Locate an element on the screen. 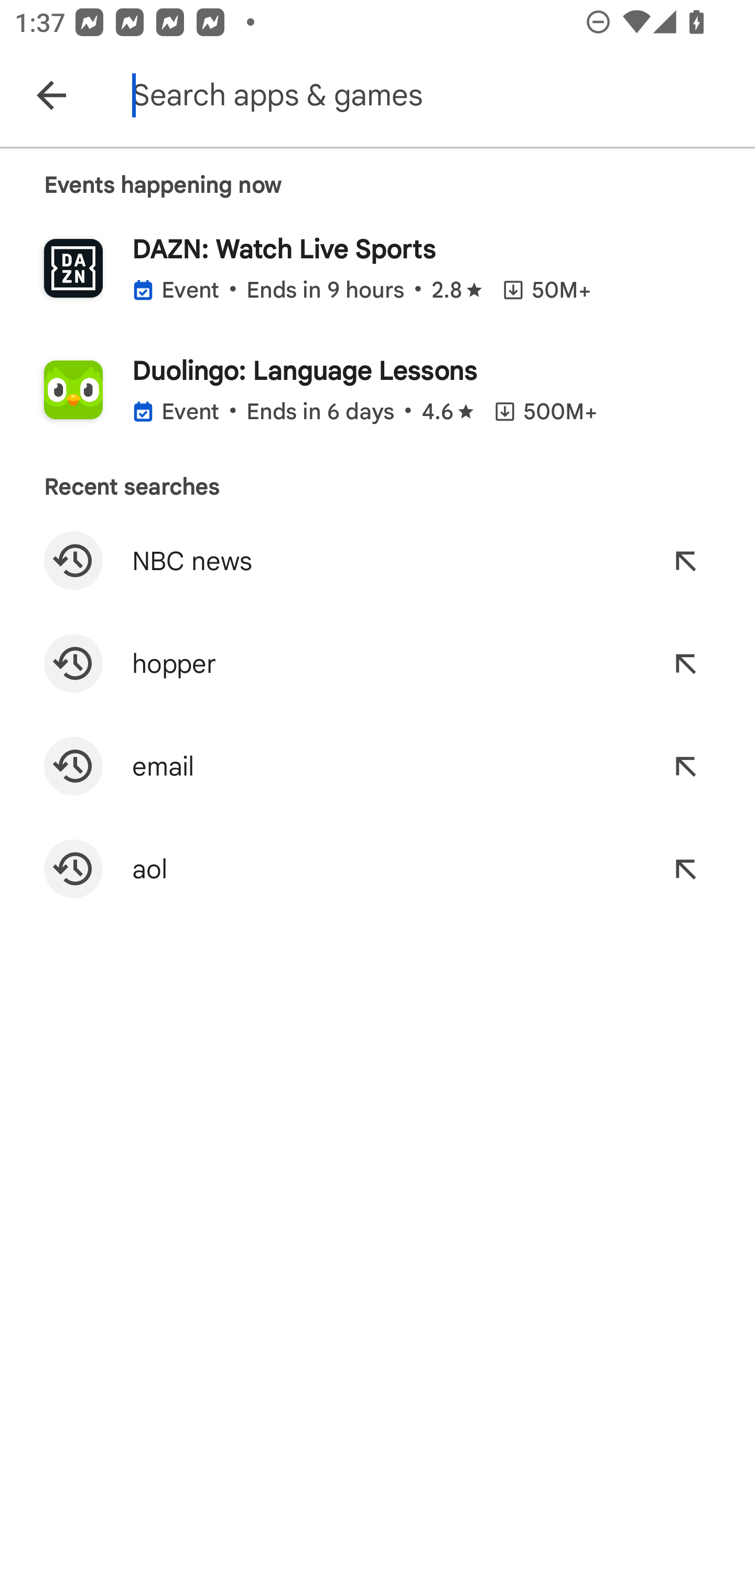 Image resolution: width=755 pixels, height=1593 pixels. Refine search to "NBC news" is located at coordinates (685, 561).